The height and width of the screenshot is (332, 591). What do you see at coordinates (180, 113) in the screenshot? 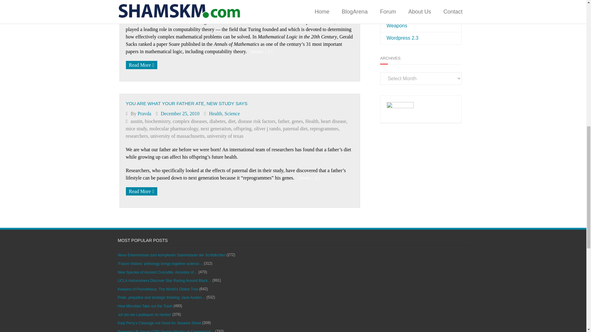
I see `You Are What Your Father Ate, New Study Says` at bounding box center [180, 113].